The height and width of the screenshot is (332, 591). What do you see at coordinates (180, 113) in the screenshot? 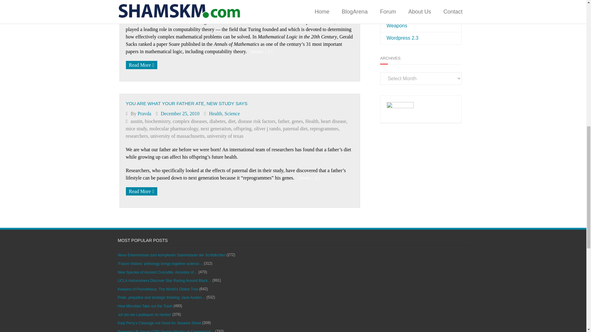
I see `You Are What Your Father Ate, New Study Says` at bounding box center [180, 113].